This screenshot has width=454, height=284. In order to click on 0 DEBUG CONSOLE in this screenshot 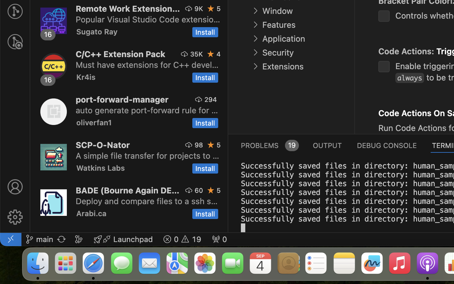, I will do `click(387, 145)`.